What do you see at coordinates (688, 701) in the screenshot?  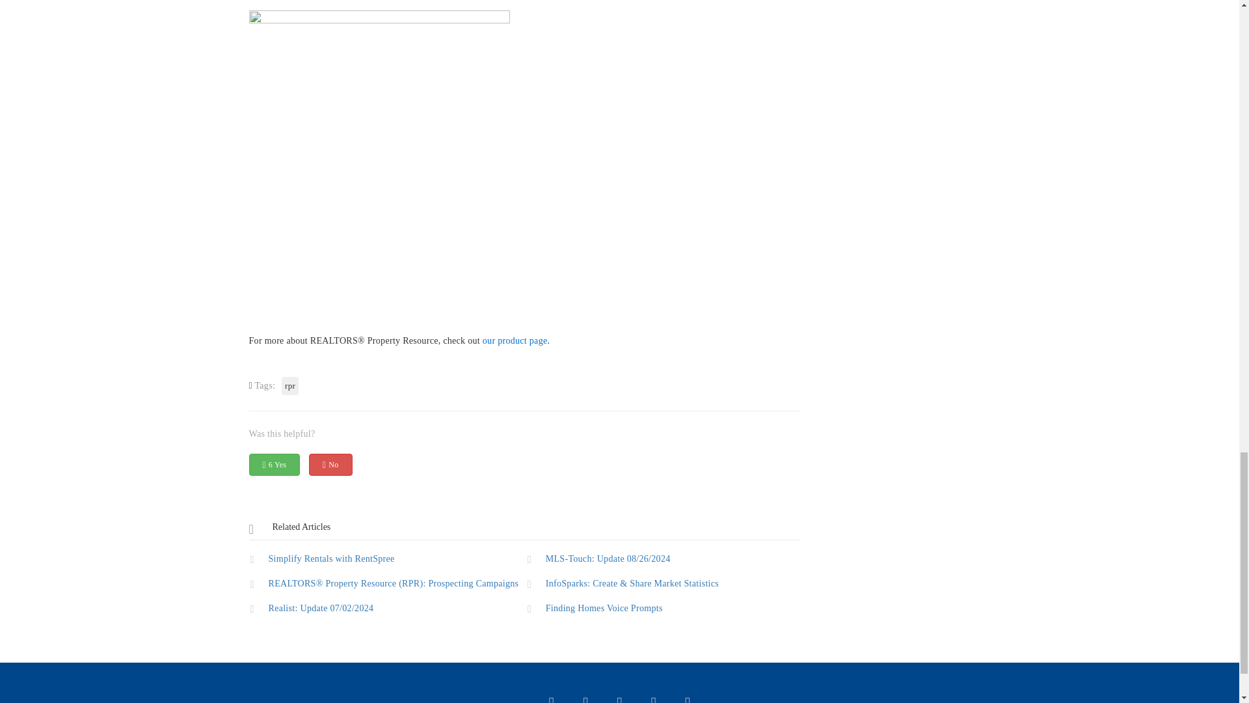 I see `Linkedin` at bounding box center [688, 701].